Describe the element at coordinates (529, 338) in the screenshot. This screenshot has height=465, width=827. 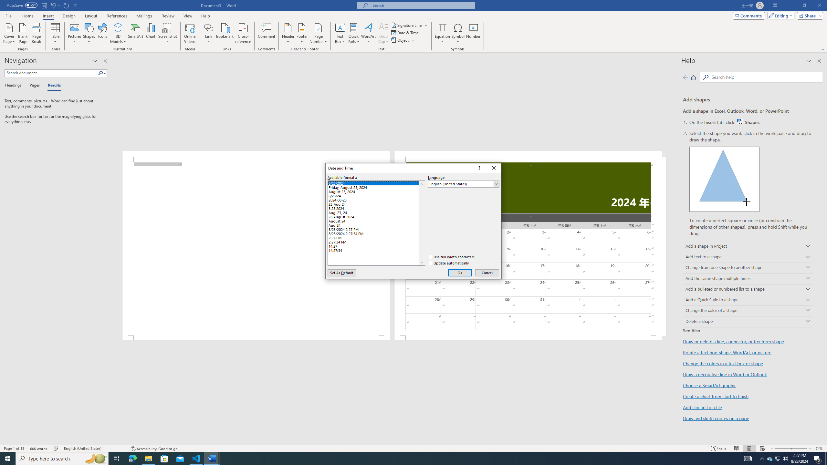
I see `Footer -Section 1-` at that location.